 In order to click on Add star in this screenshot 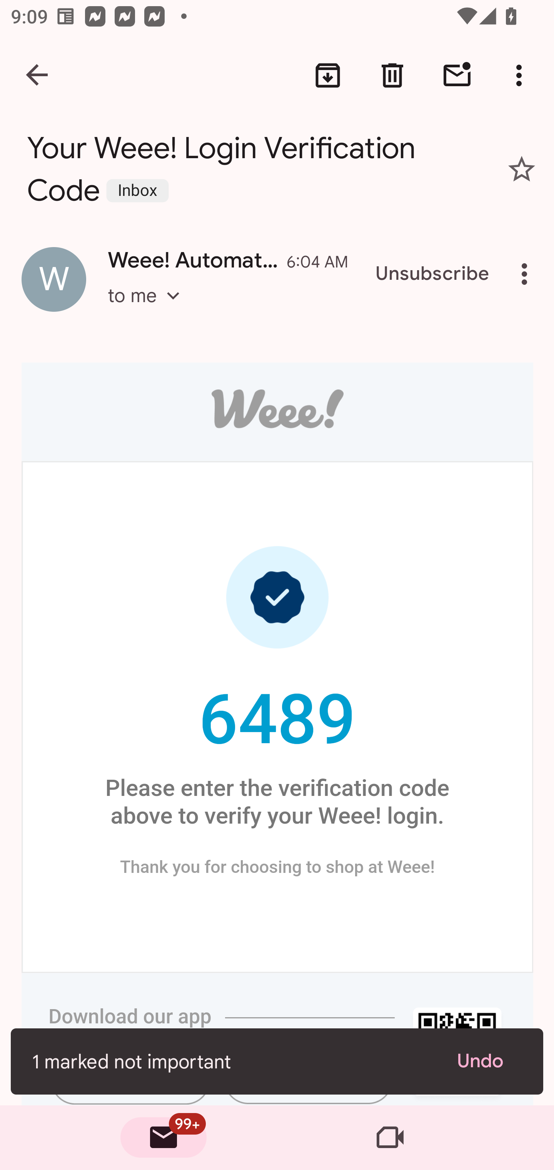, I will do `click(522, 169)`.